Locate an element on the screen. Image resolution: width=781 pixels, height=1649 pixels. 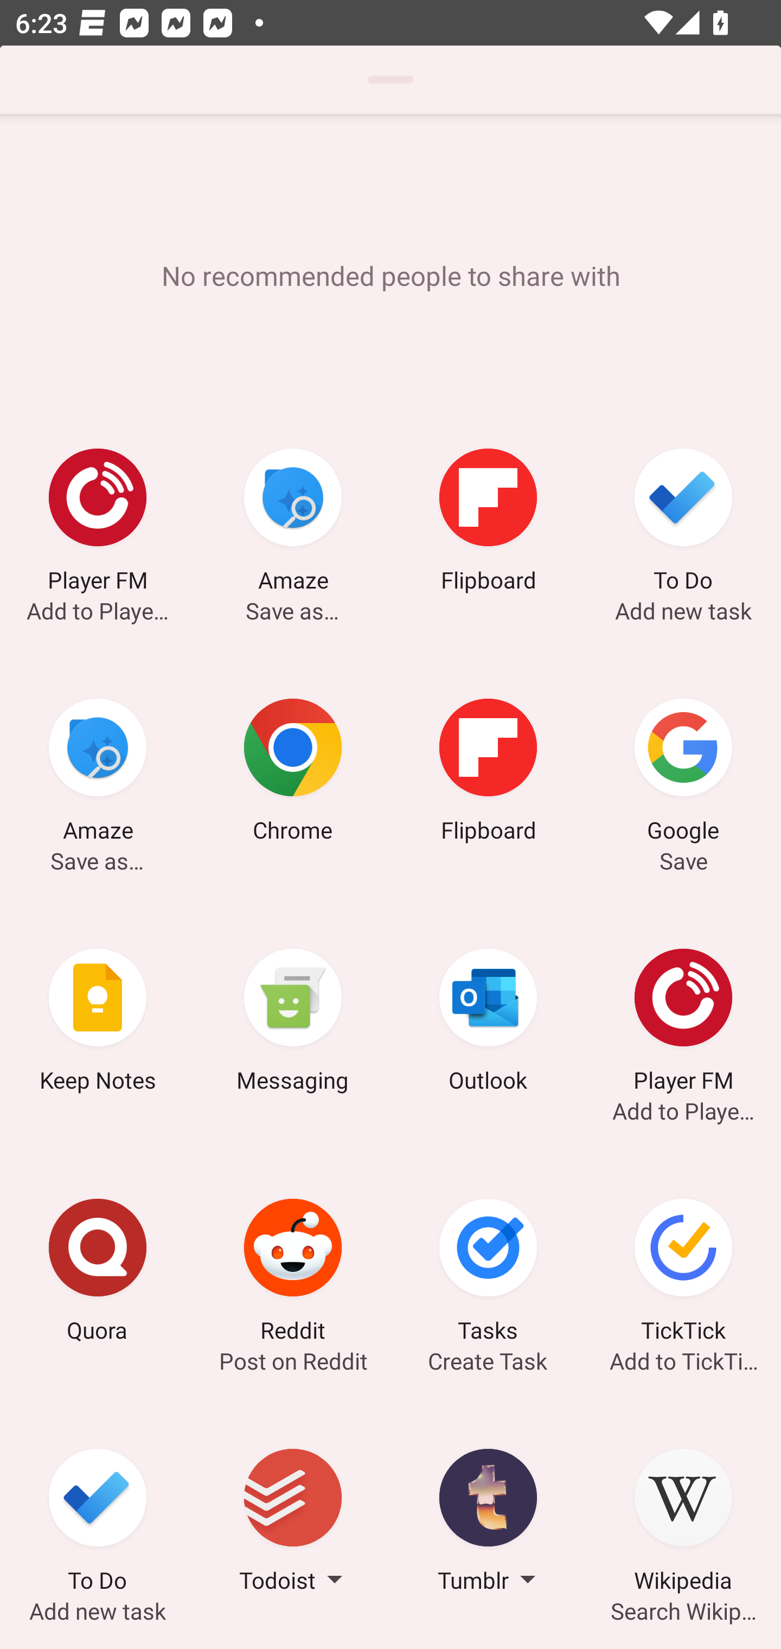
Outlook is located at coordinates (488, 1024).